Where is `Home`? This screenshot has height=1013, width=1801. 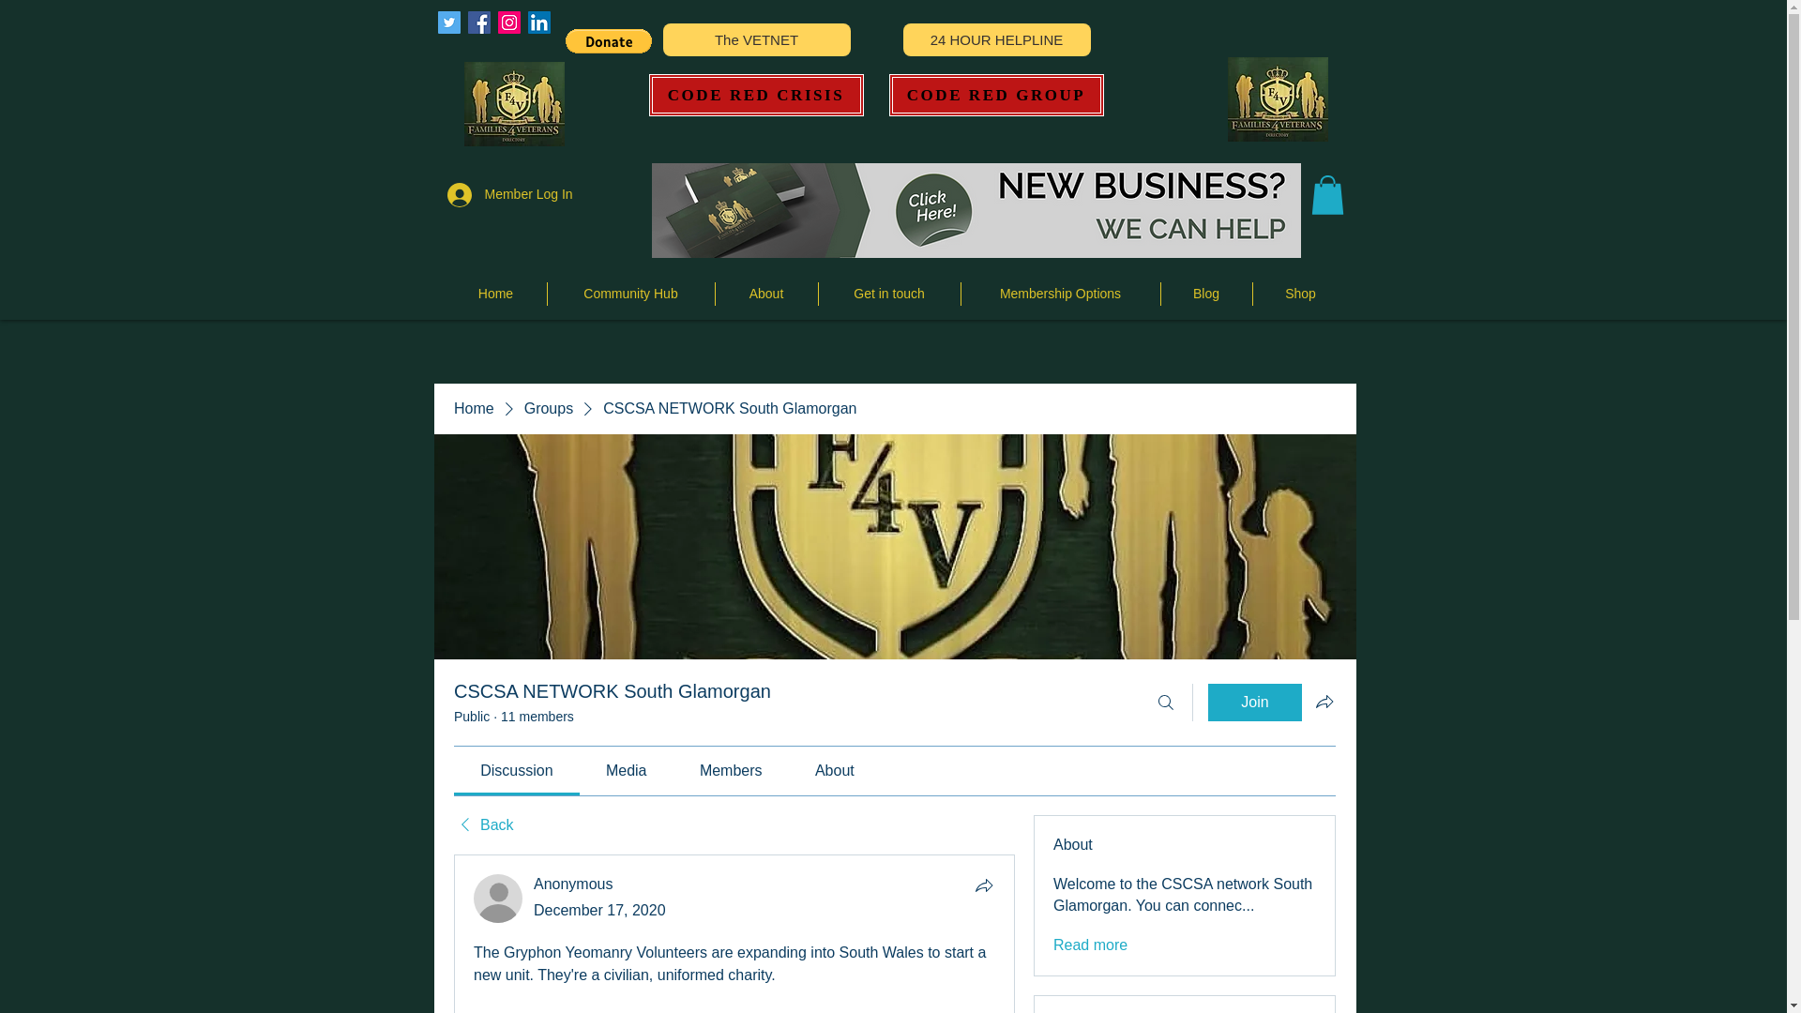
Home is located at coordinates (495, 295).